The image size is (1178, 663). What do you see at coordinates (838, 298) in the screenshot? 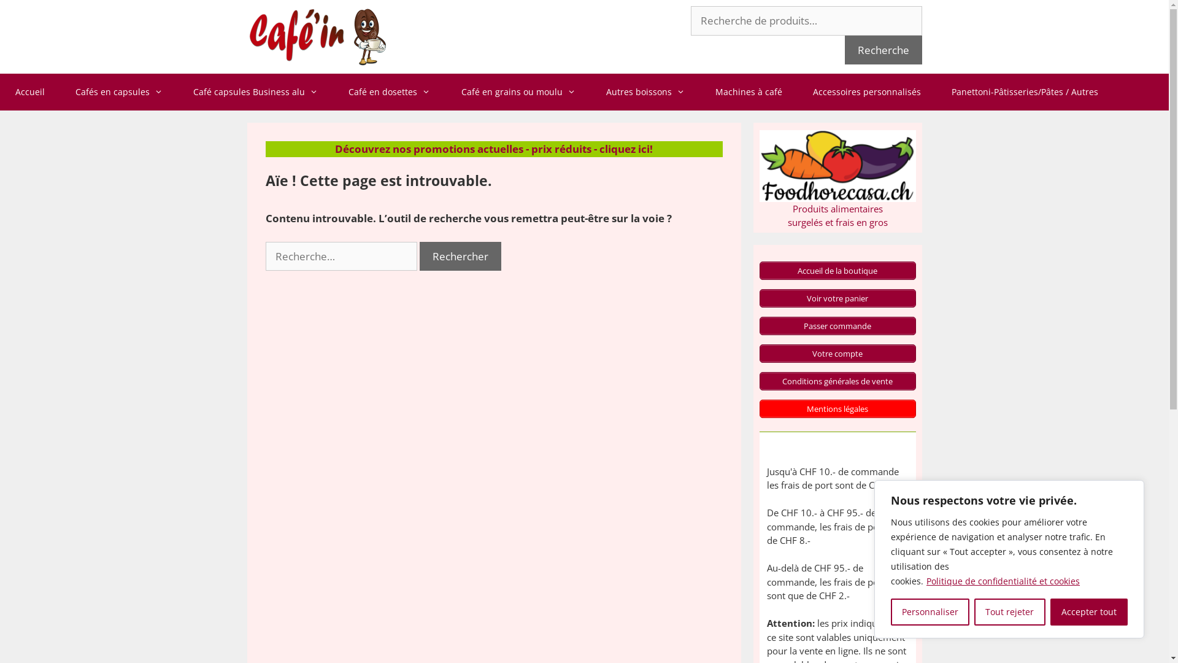
I see `Voir votre panier` at bounding box center [838, 298].